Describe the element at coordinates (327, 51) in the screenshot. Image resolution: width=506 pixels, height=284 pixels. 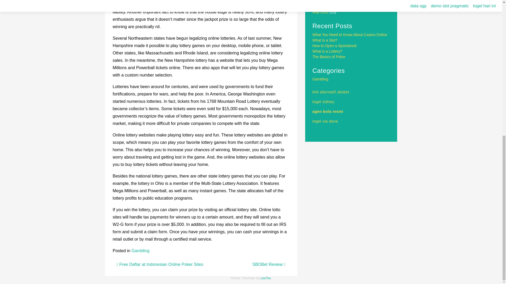
I see `What is a Lottery?` at that location.